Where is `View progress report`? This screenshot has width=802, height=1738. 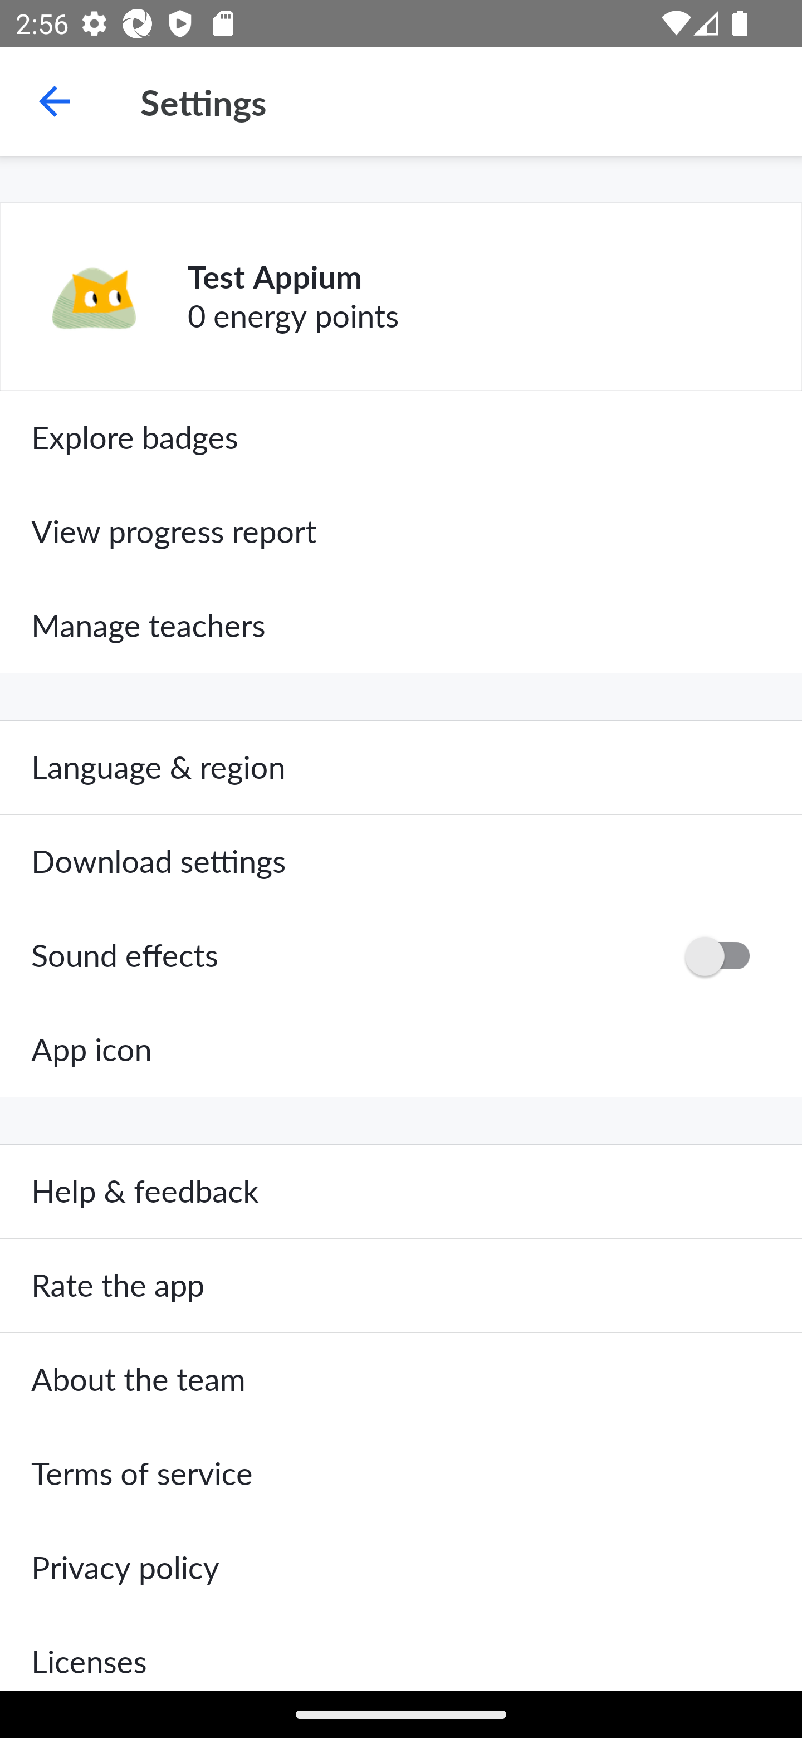
View progress report is located at coordinates (401, 531).